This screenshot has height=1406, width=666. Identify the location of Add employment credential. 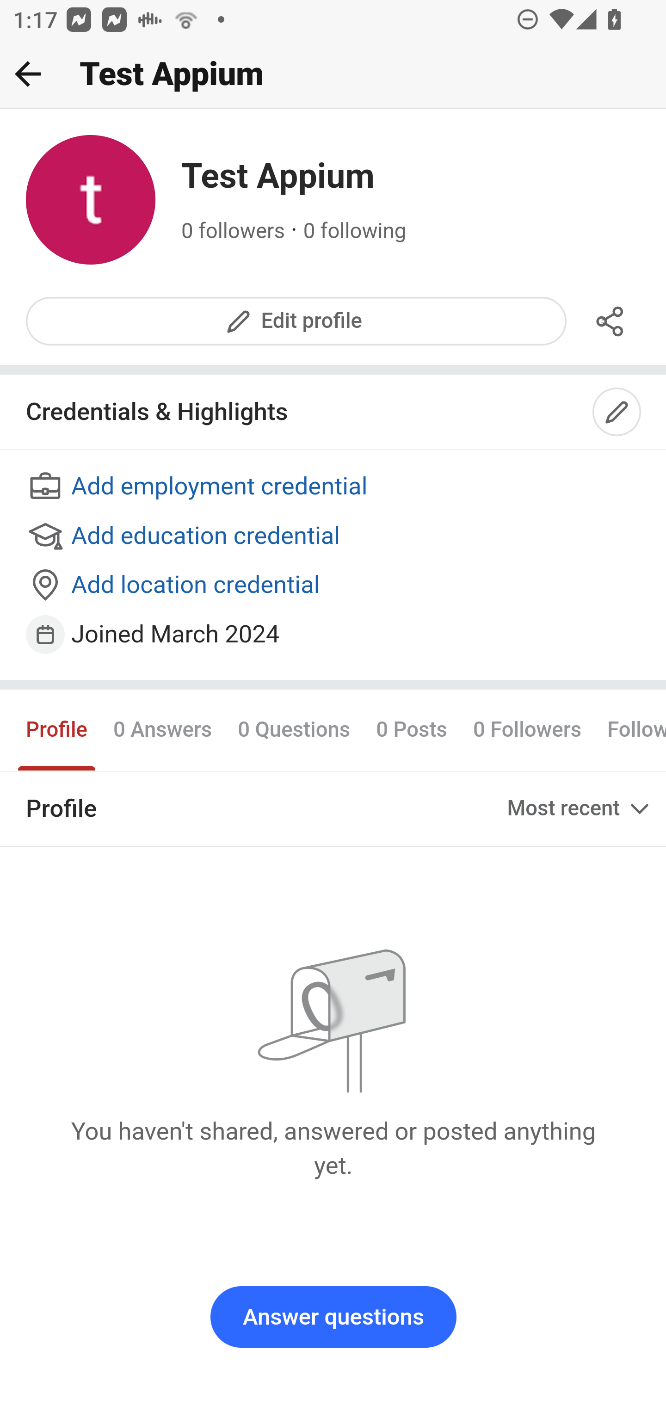
(334, 487).